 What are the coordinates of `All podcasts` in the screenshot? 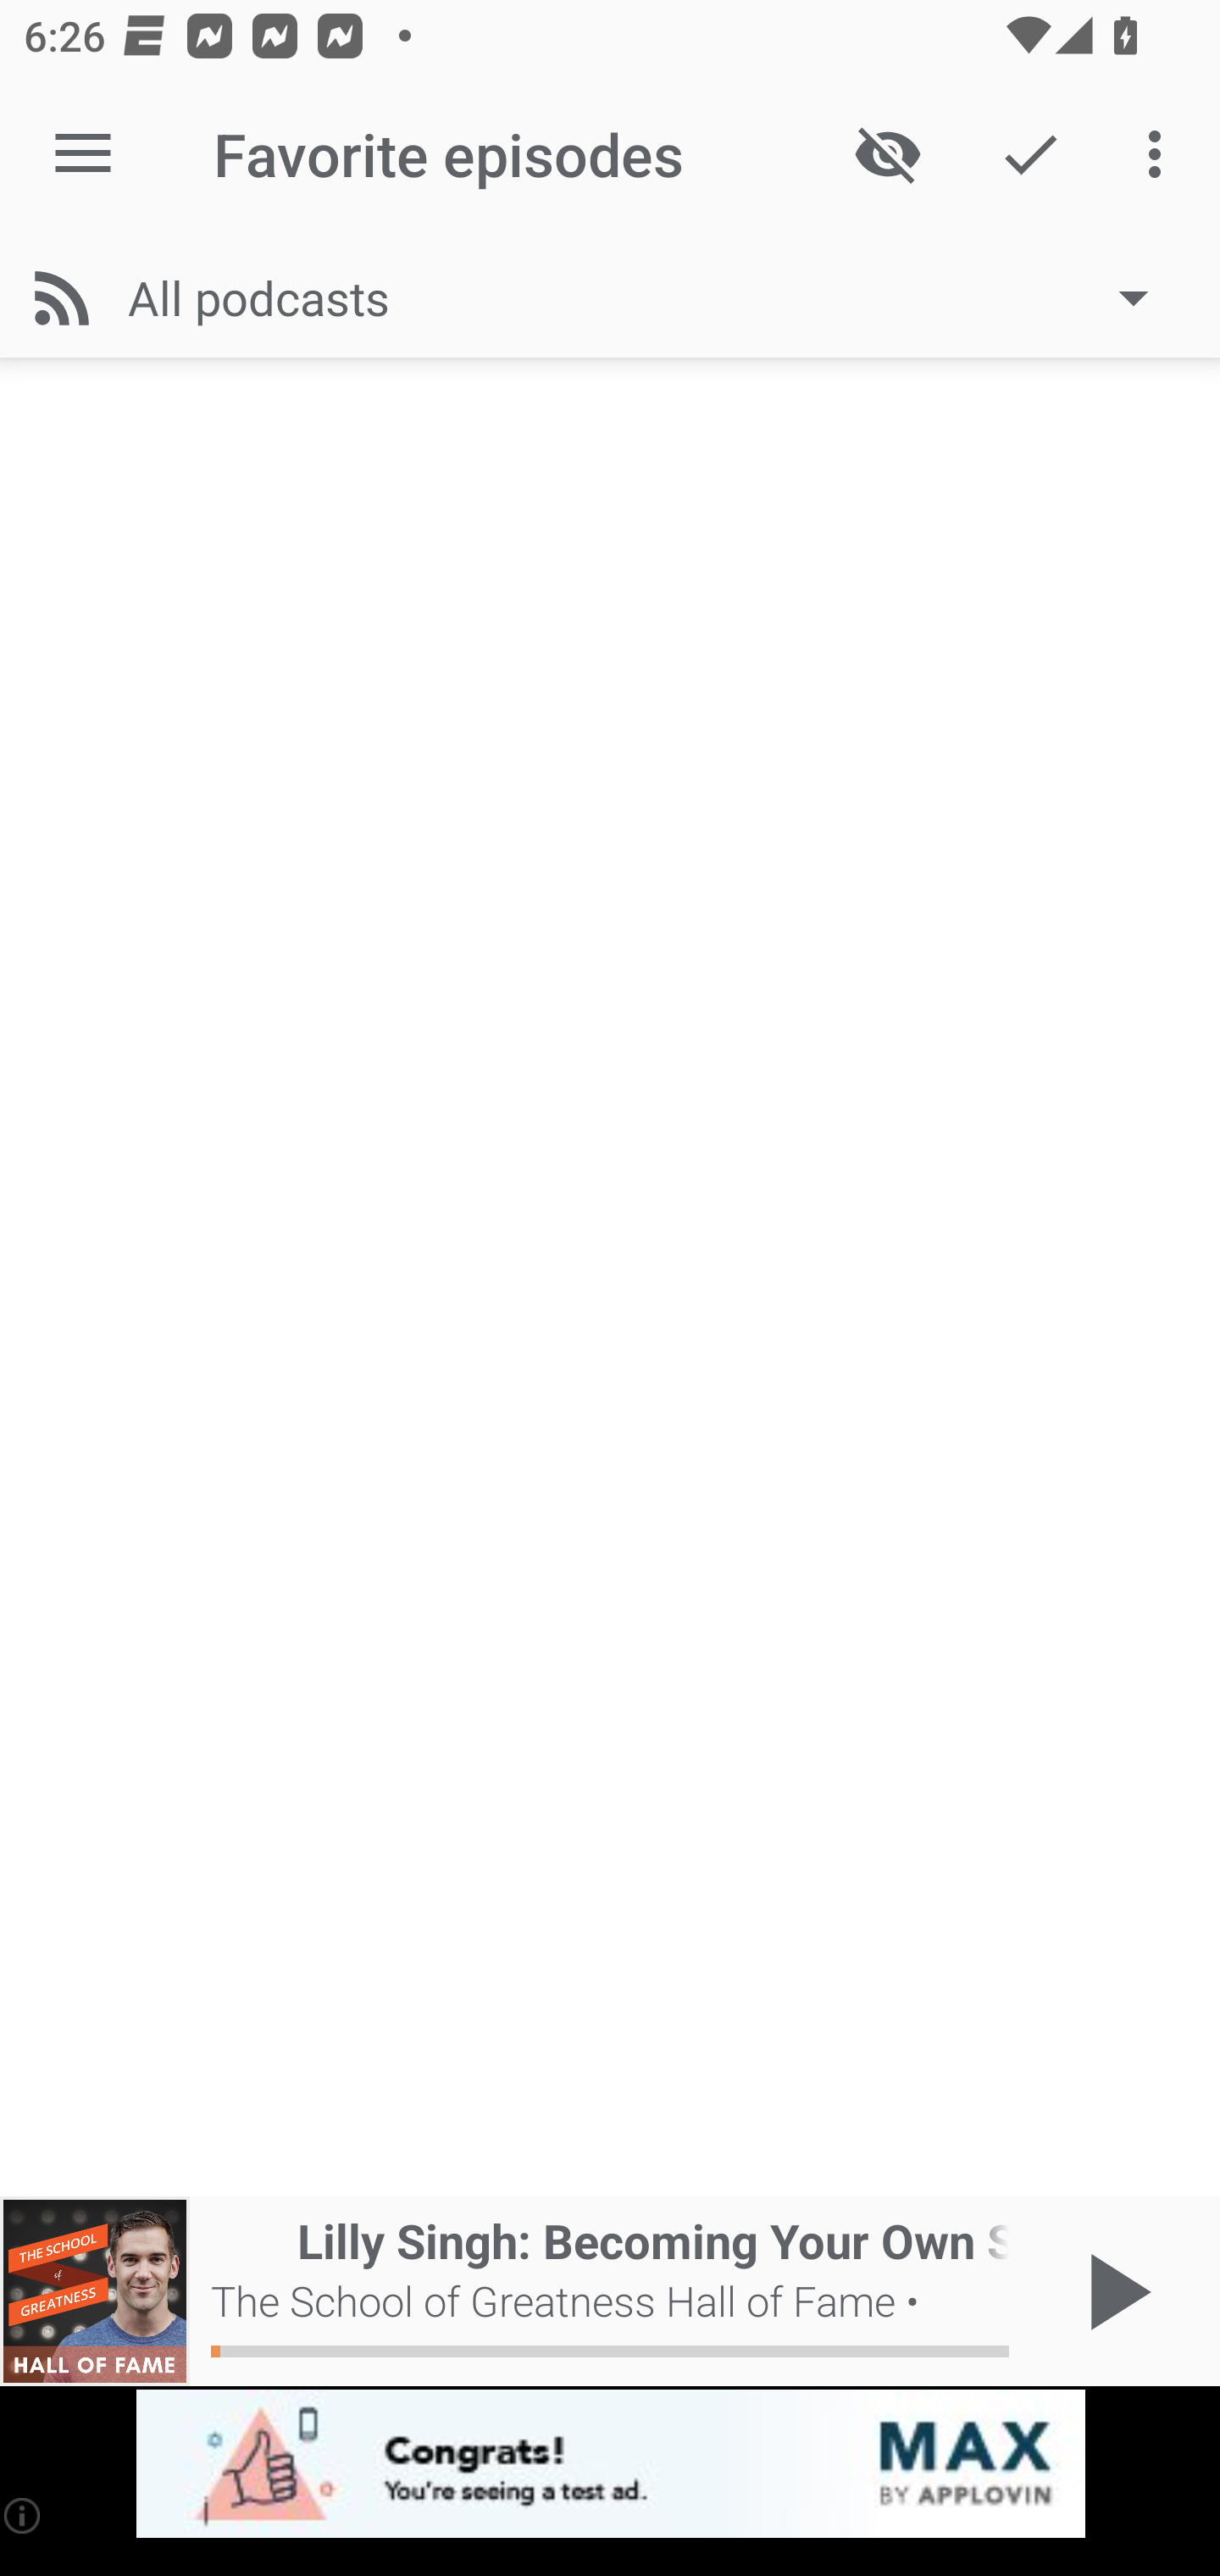 It's located at (654, 297).